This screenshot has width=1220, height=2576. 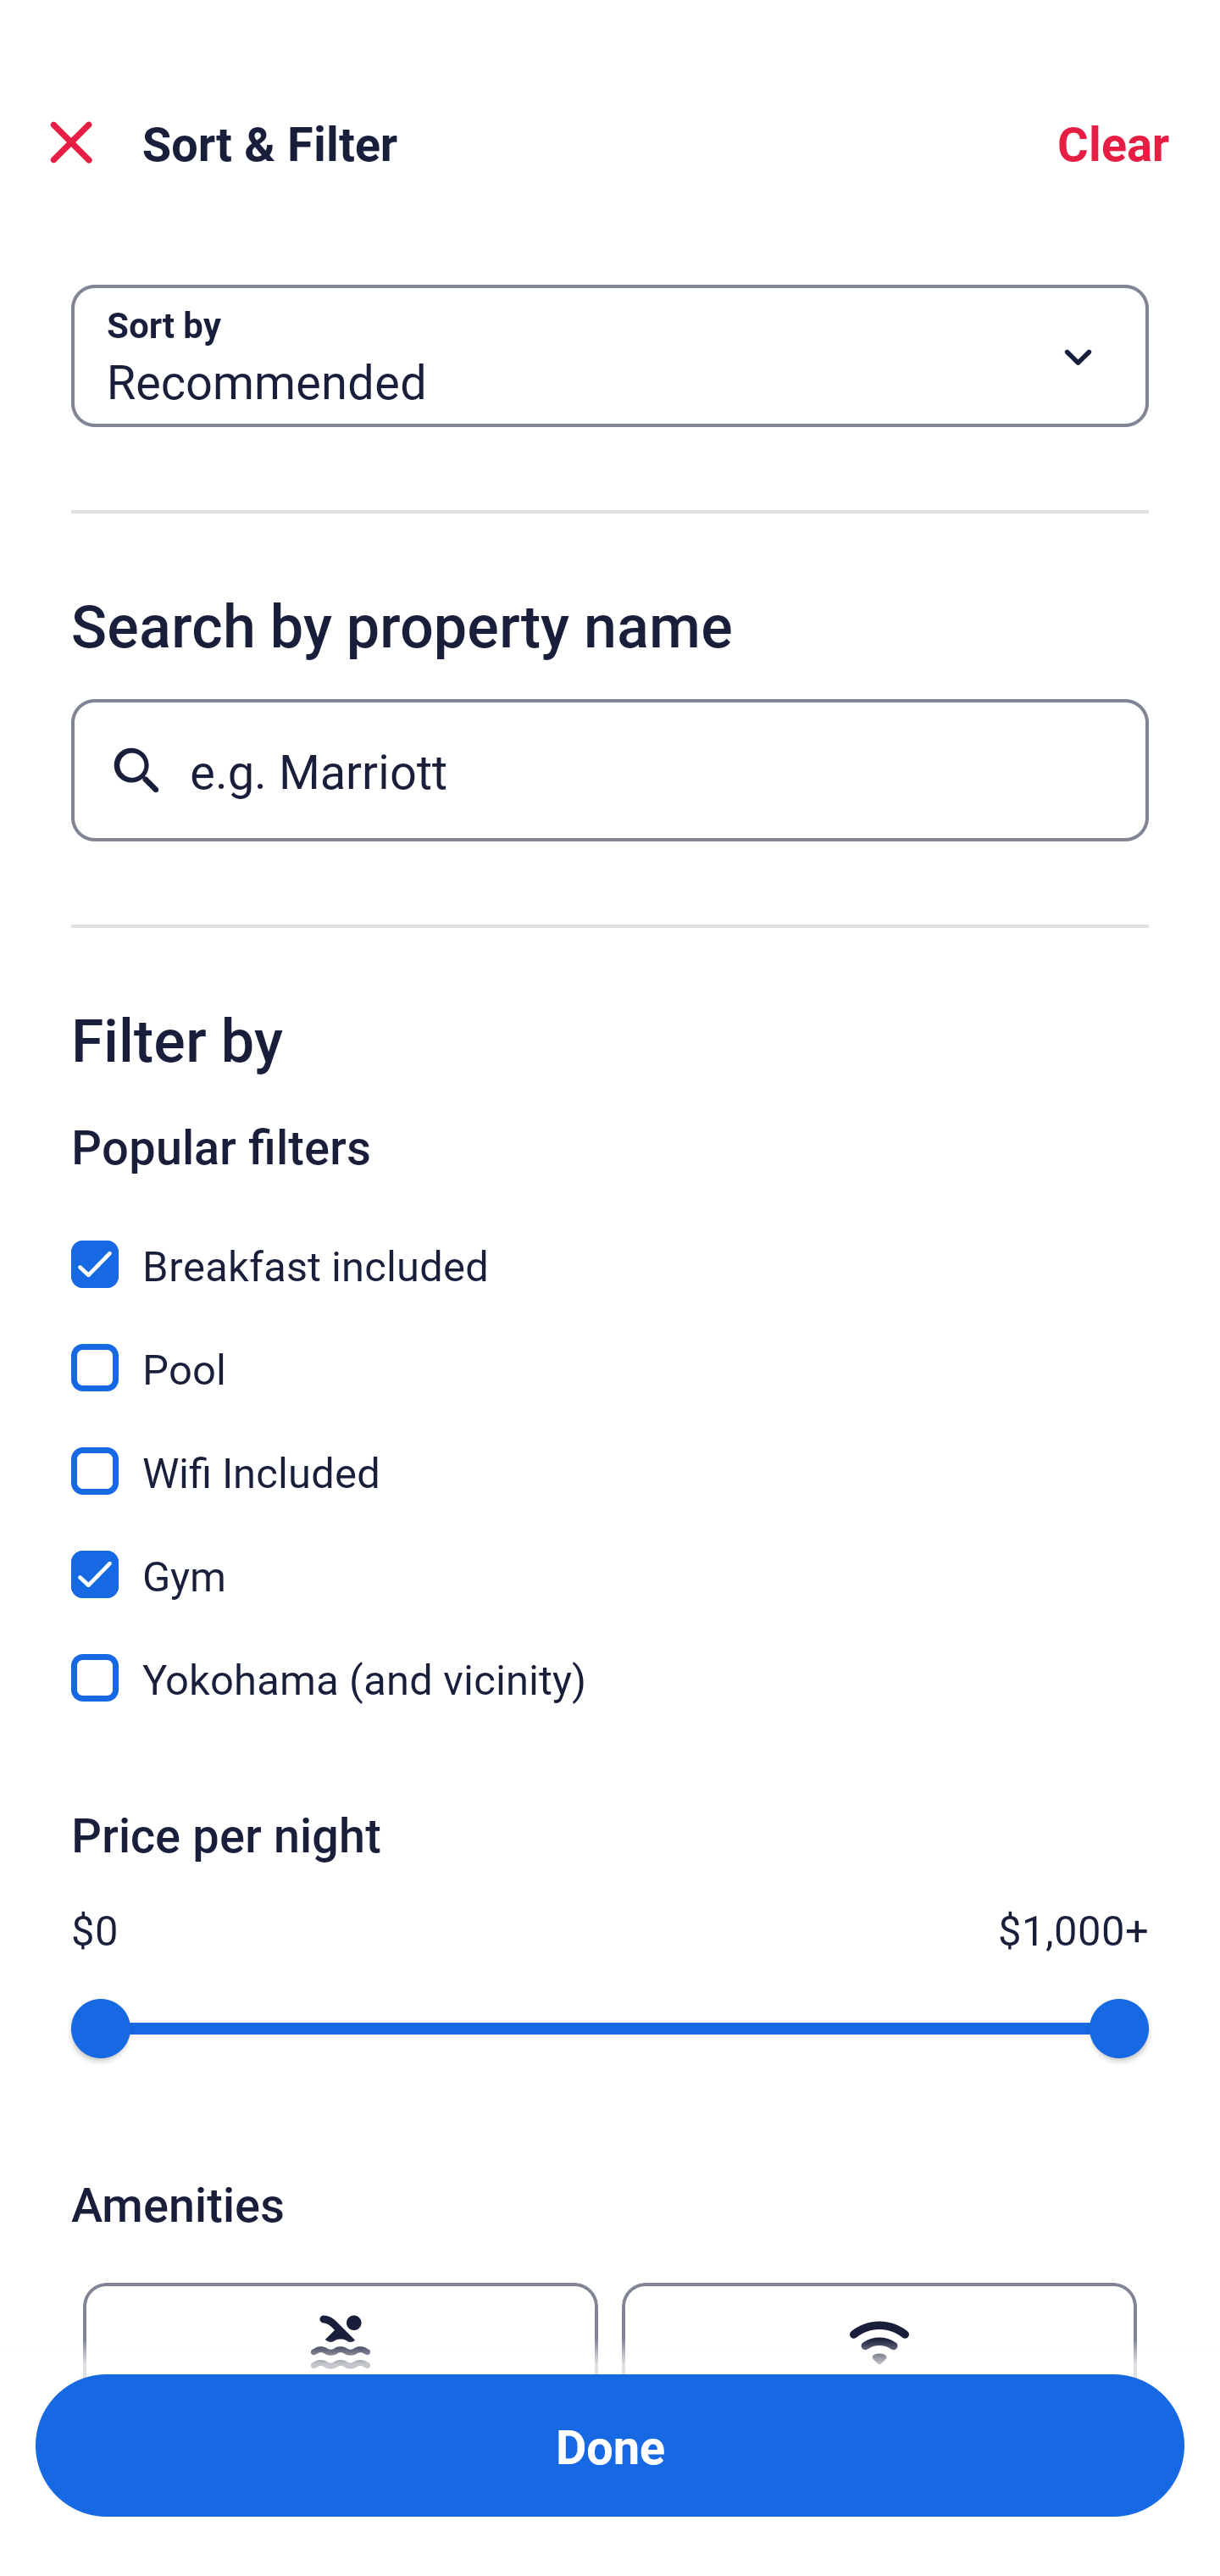 I want to click on Breakfast included, Breakfast included, so click(x=610, y=1246).